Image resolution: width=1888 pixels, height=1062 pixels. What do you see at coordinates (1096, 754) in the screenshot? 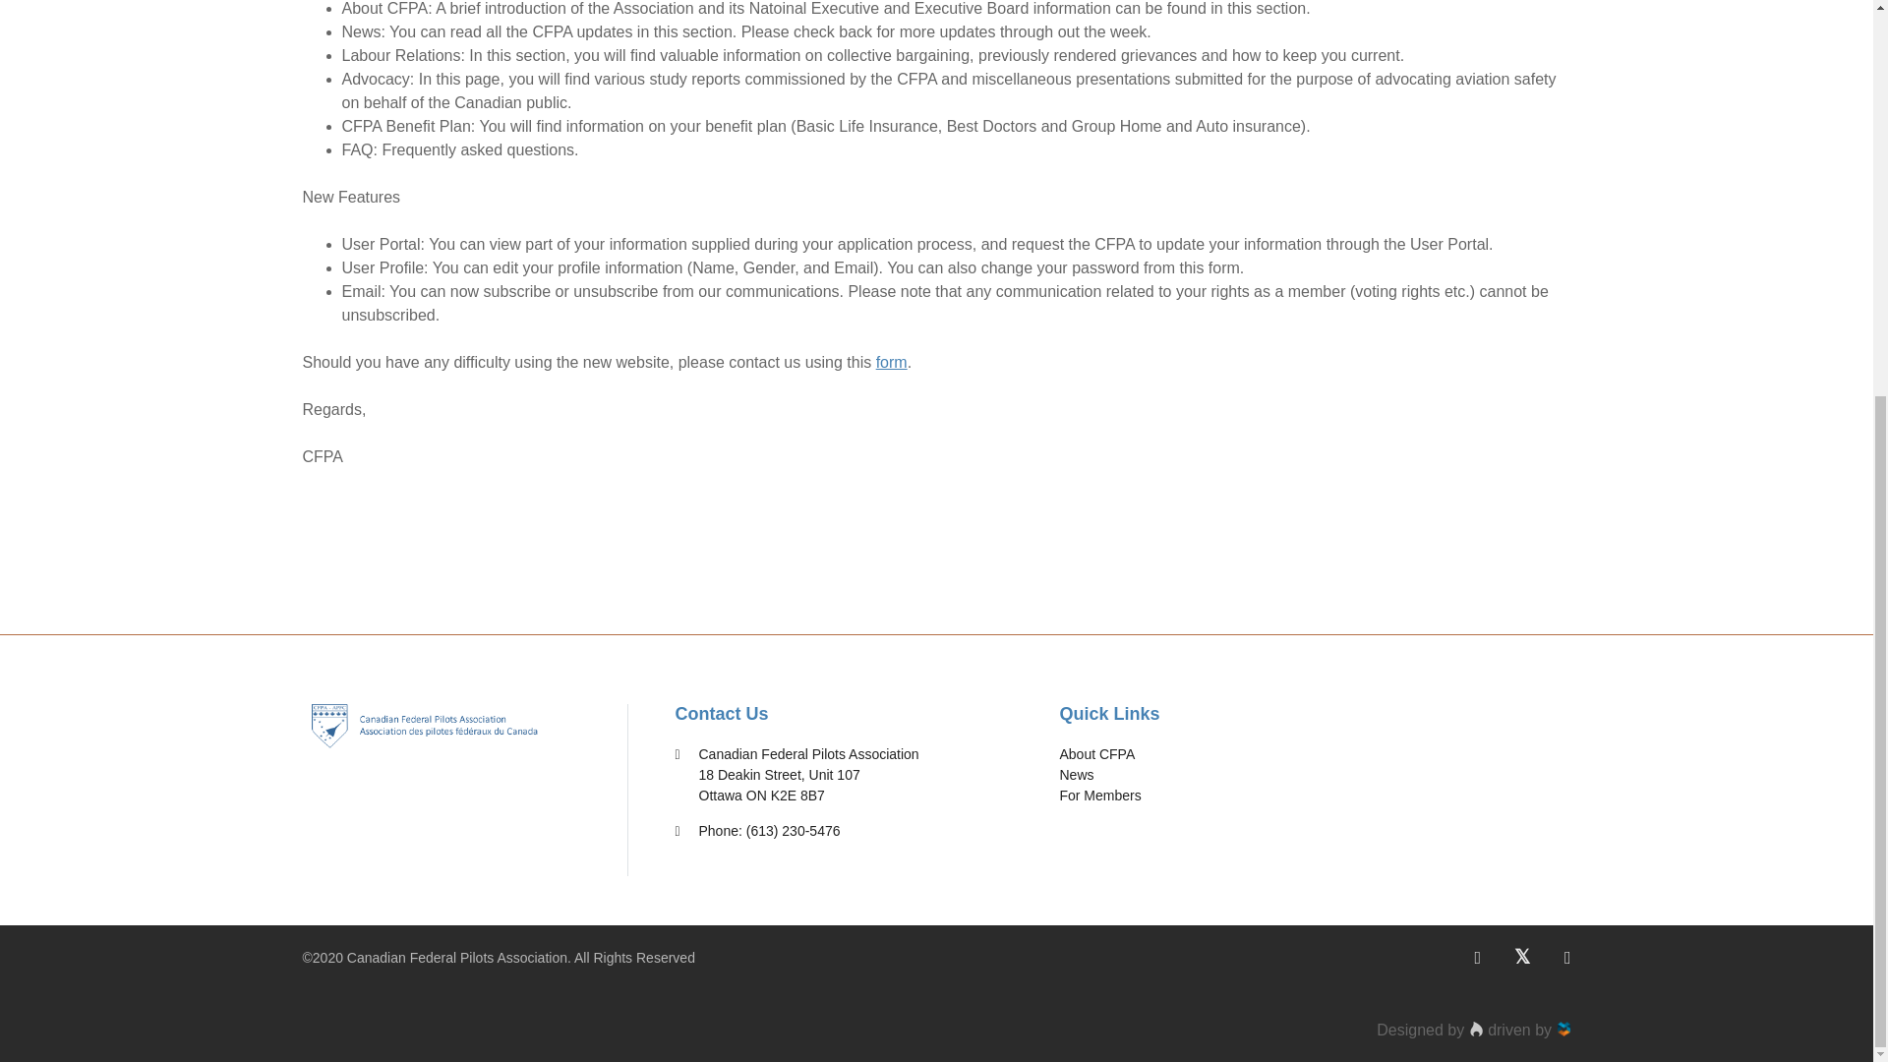
I see `About CFPA` at bounding box center [1096, 754].